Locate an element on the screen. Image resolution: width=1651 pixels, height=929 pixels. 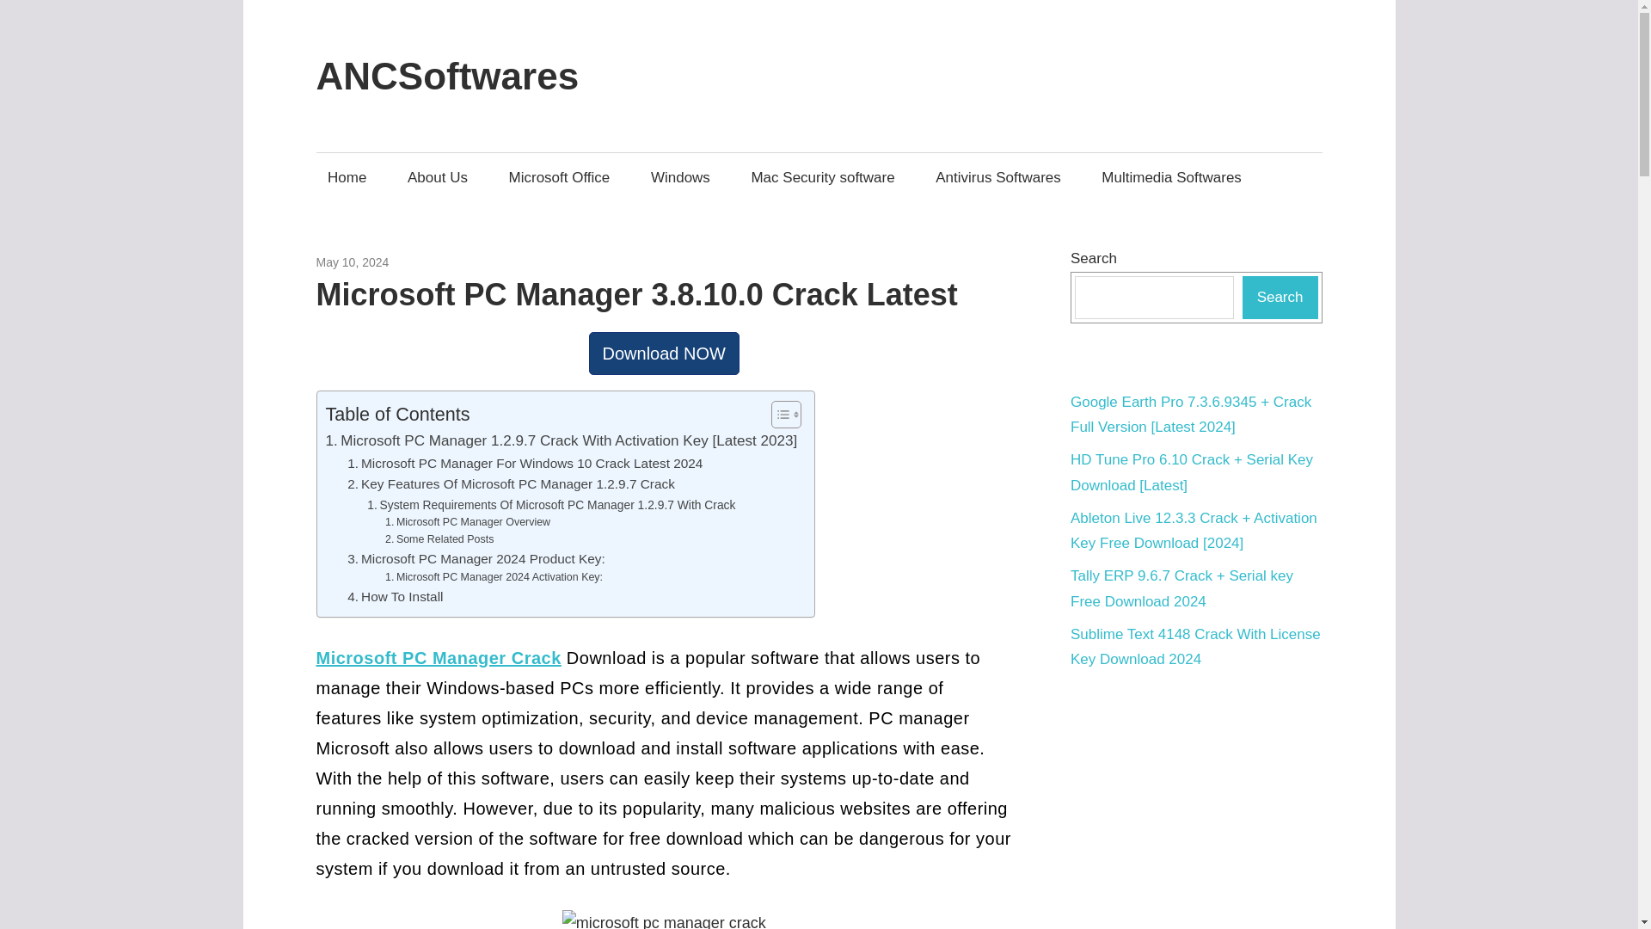
Antivirus Softwares is located at coordinates (999, 177).